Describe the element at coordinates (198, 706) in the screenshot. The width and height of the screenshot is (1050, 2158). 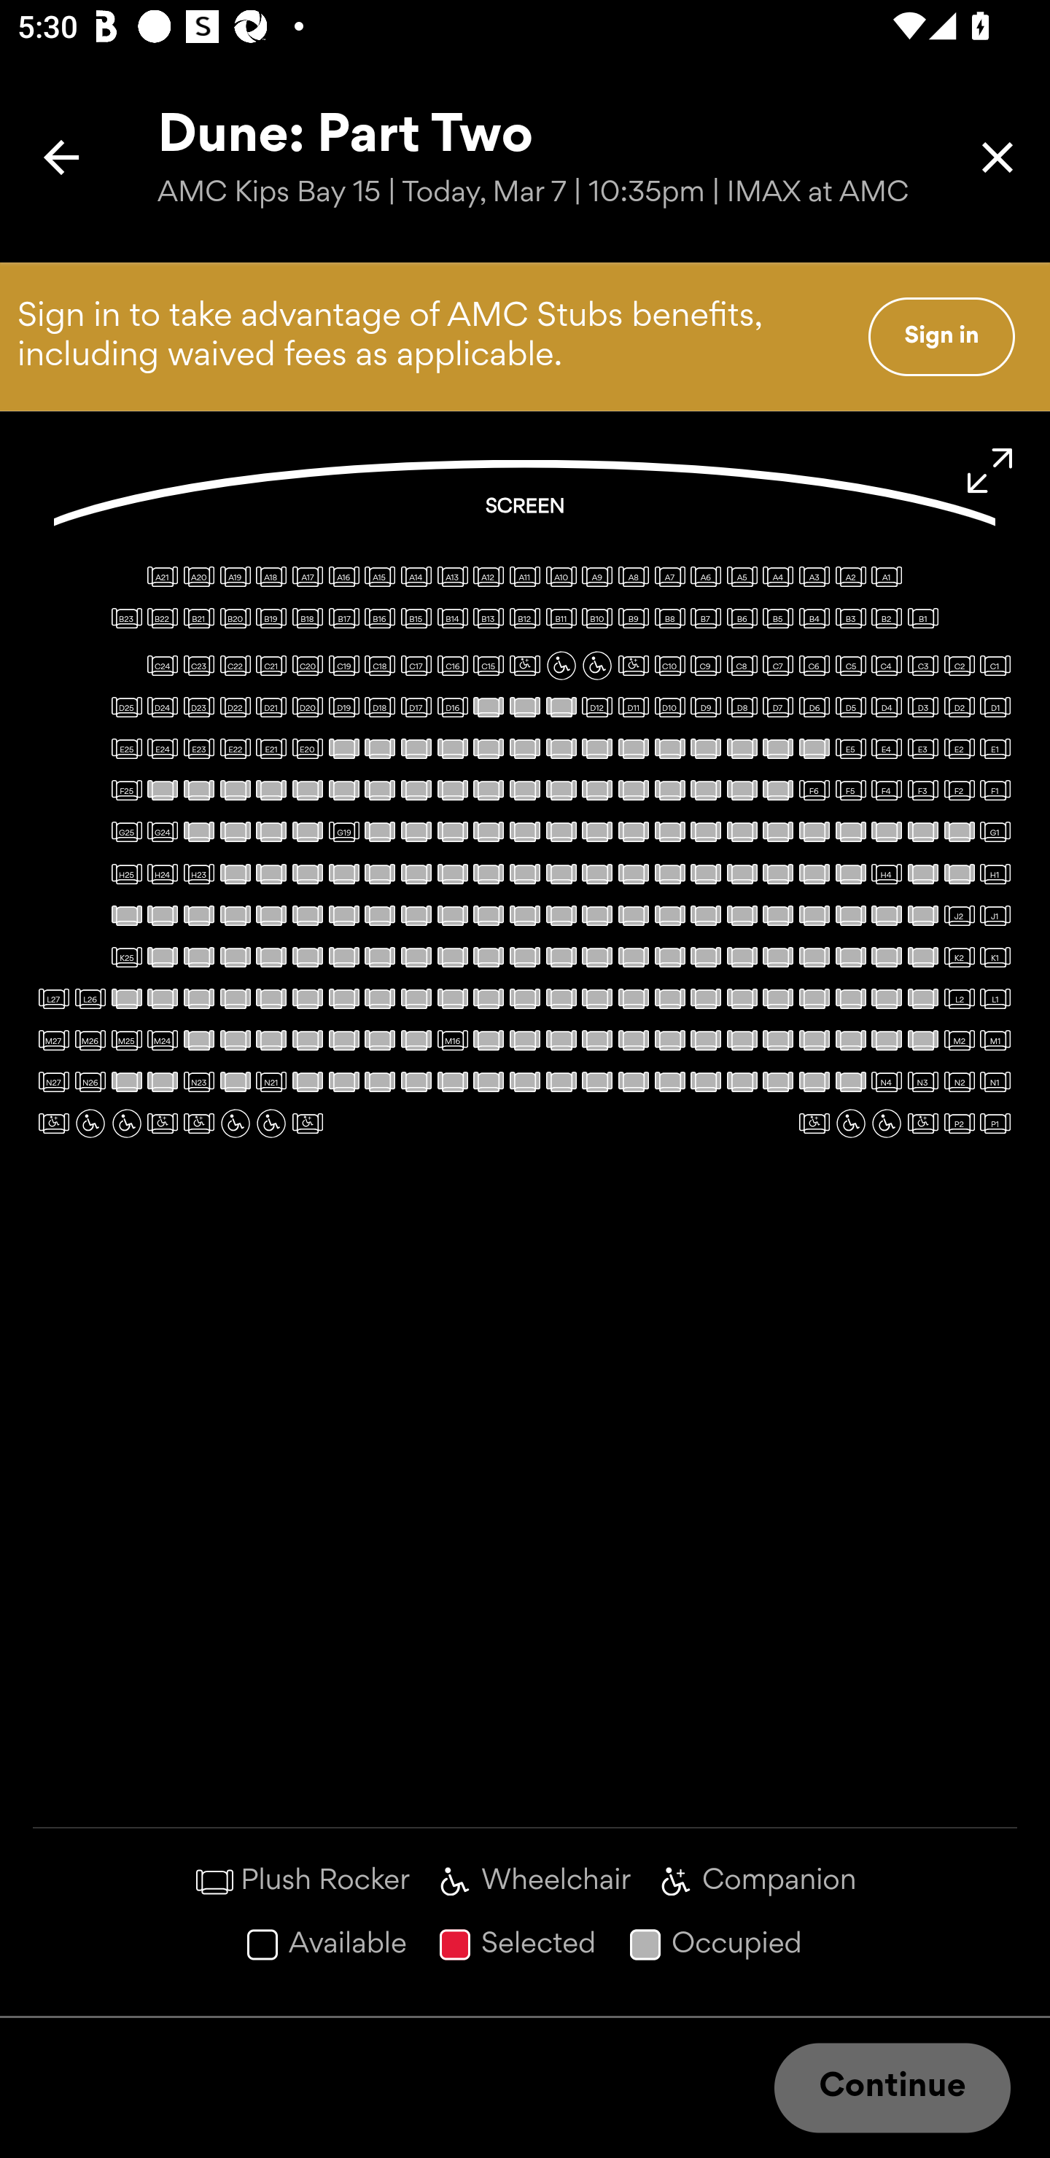
I see `D23, Regular seat, available` at that location.